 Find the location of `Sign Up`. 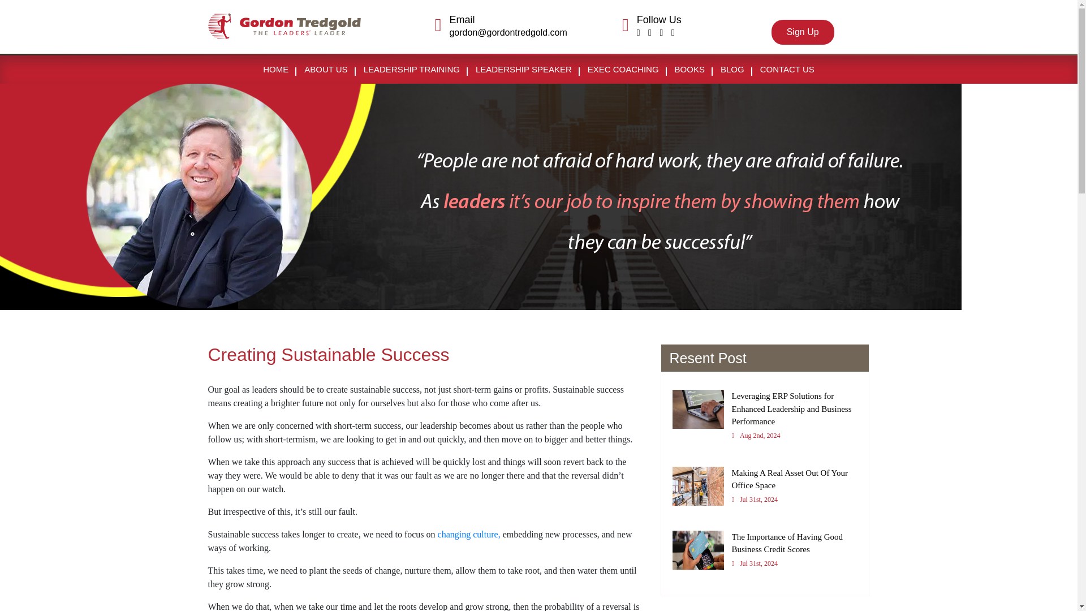

Sign Up is located at coordinates (765, 490).